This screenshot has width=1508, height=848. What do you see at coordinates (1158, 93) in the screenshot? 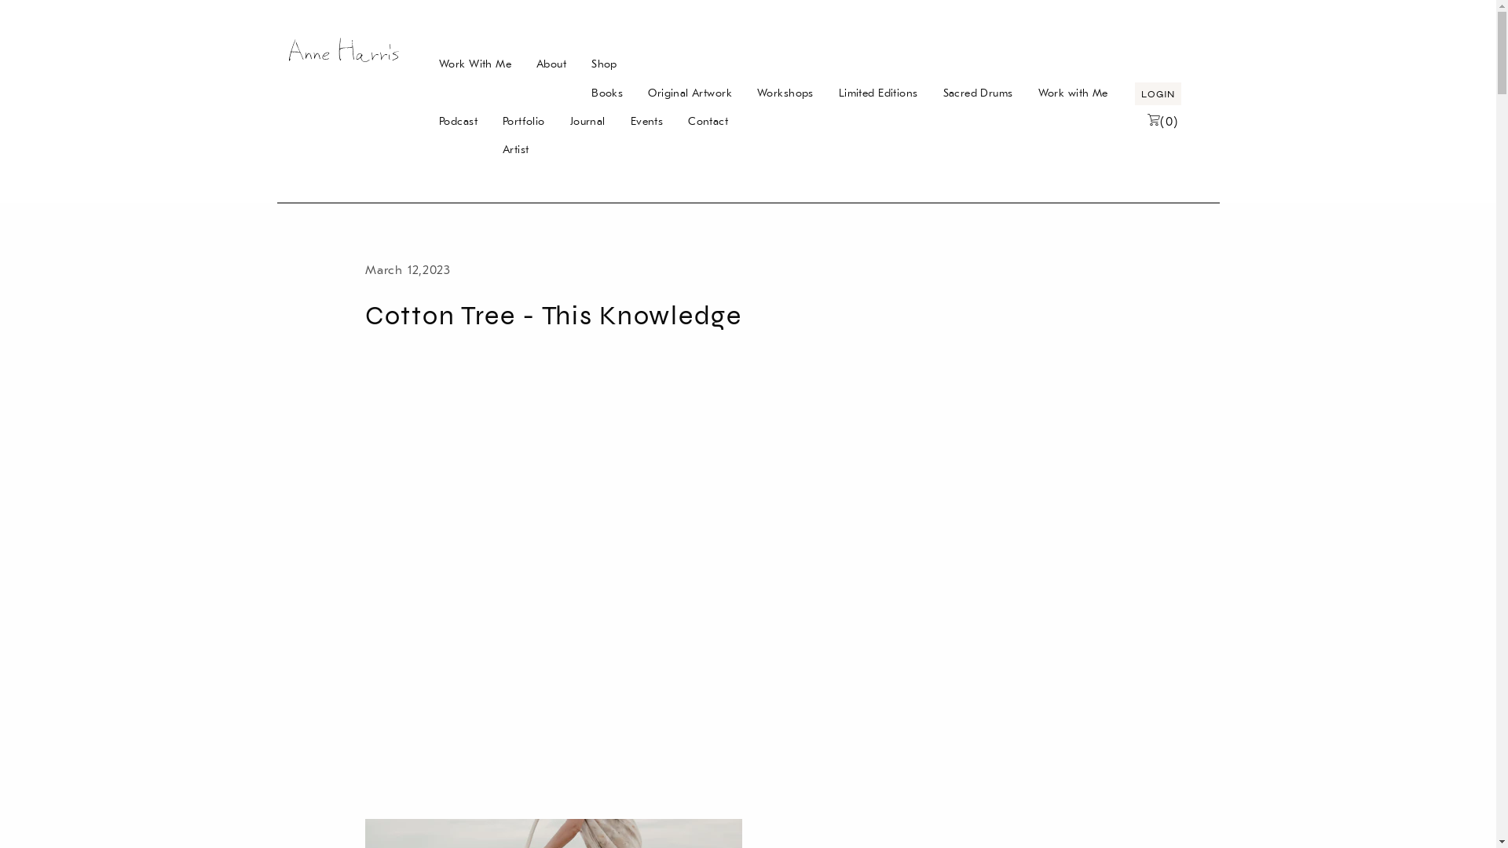
I see `LOGIN` at bounding box center [1158, 93].